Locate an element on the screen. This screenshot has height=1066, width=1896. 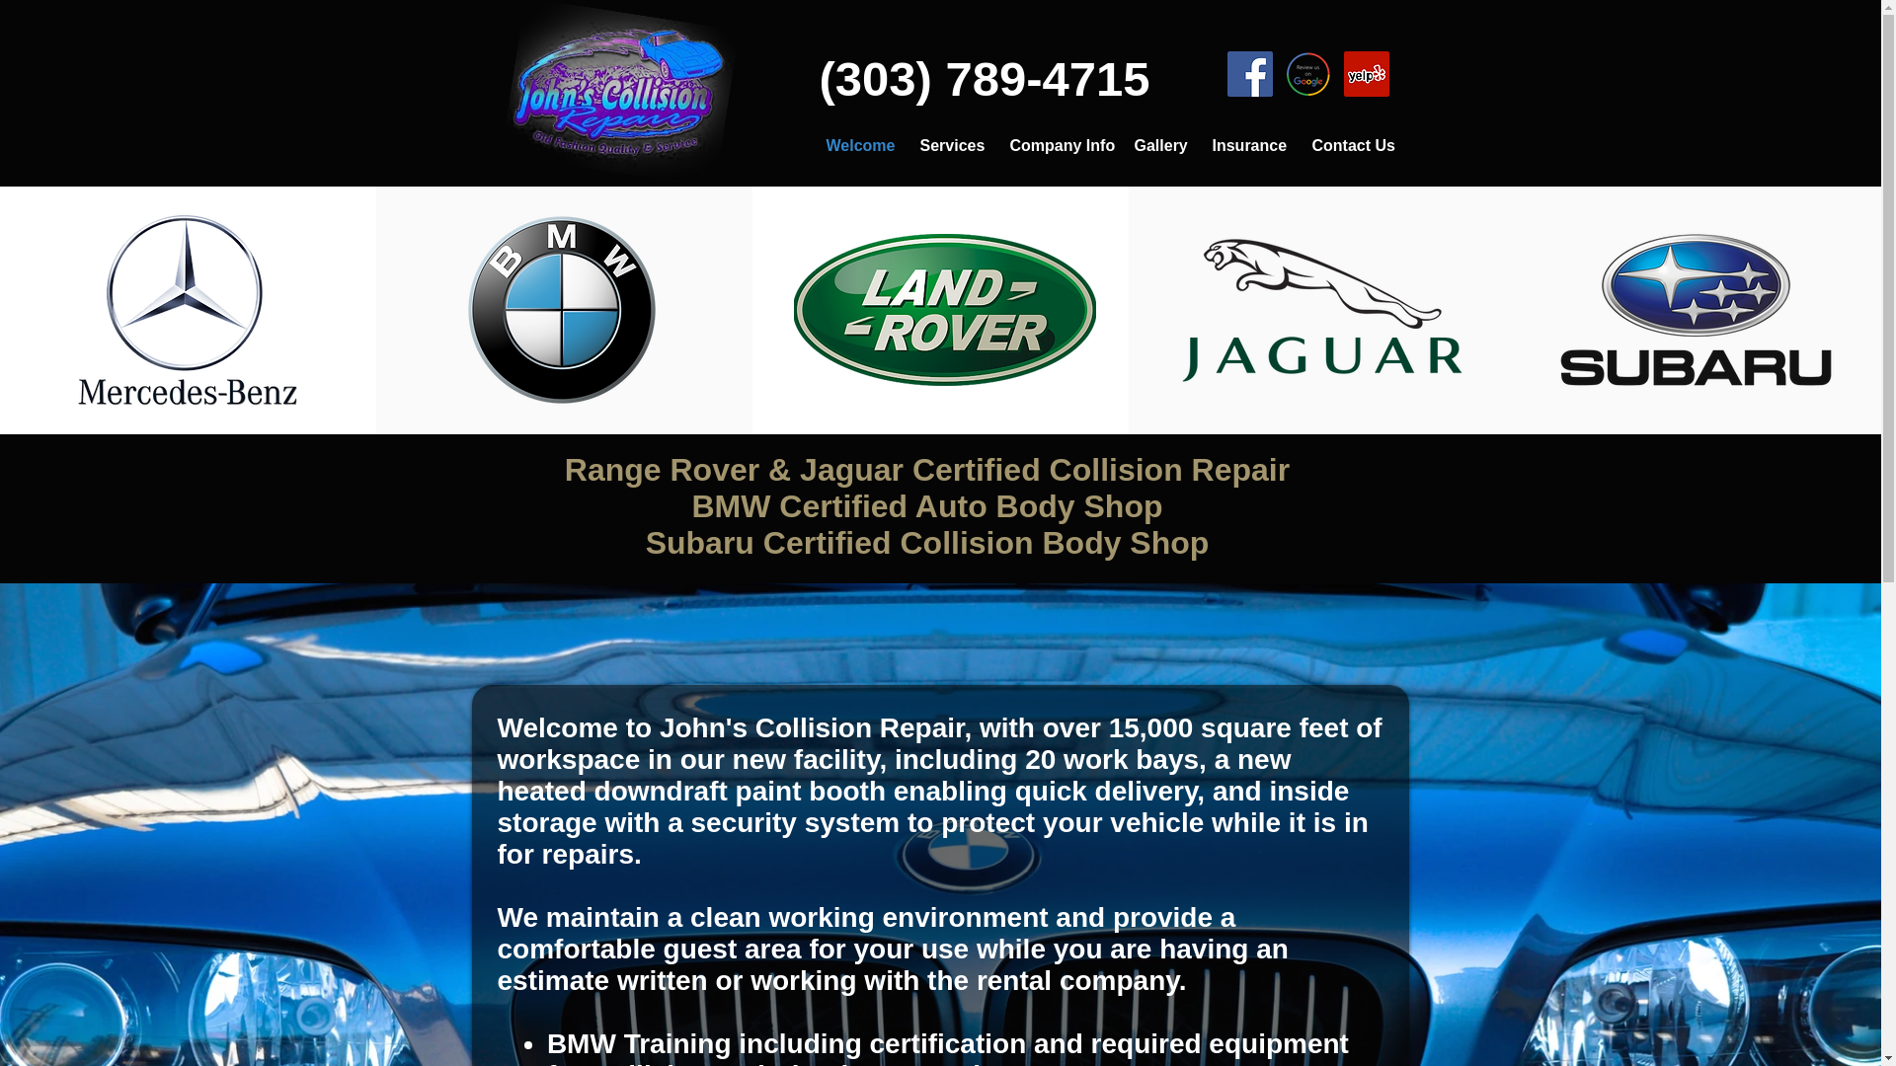
Insurance is located at coordinates (1246, 146).